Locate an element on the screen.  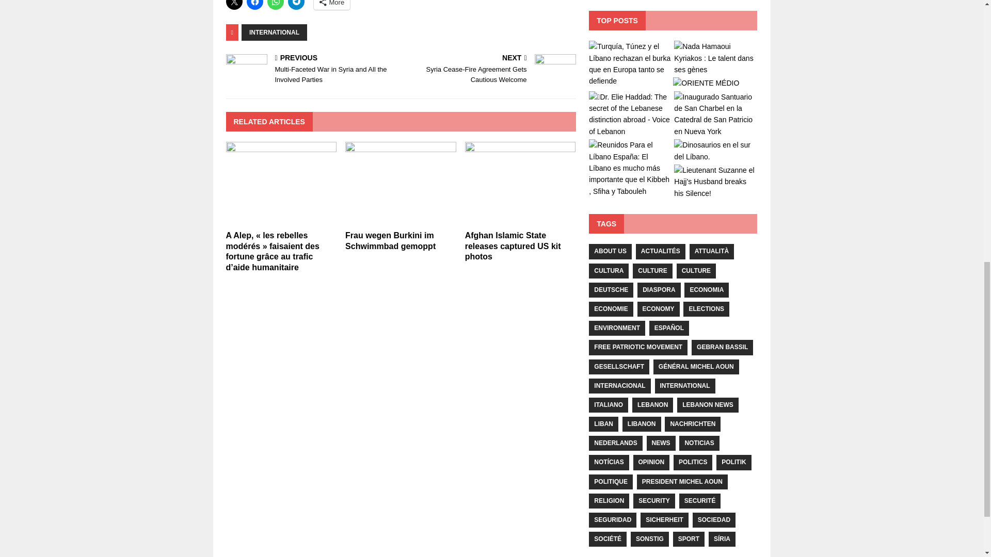
Click to share on Telegram is located at coordinates (296, 5).